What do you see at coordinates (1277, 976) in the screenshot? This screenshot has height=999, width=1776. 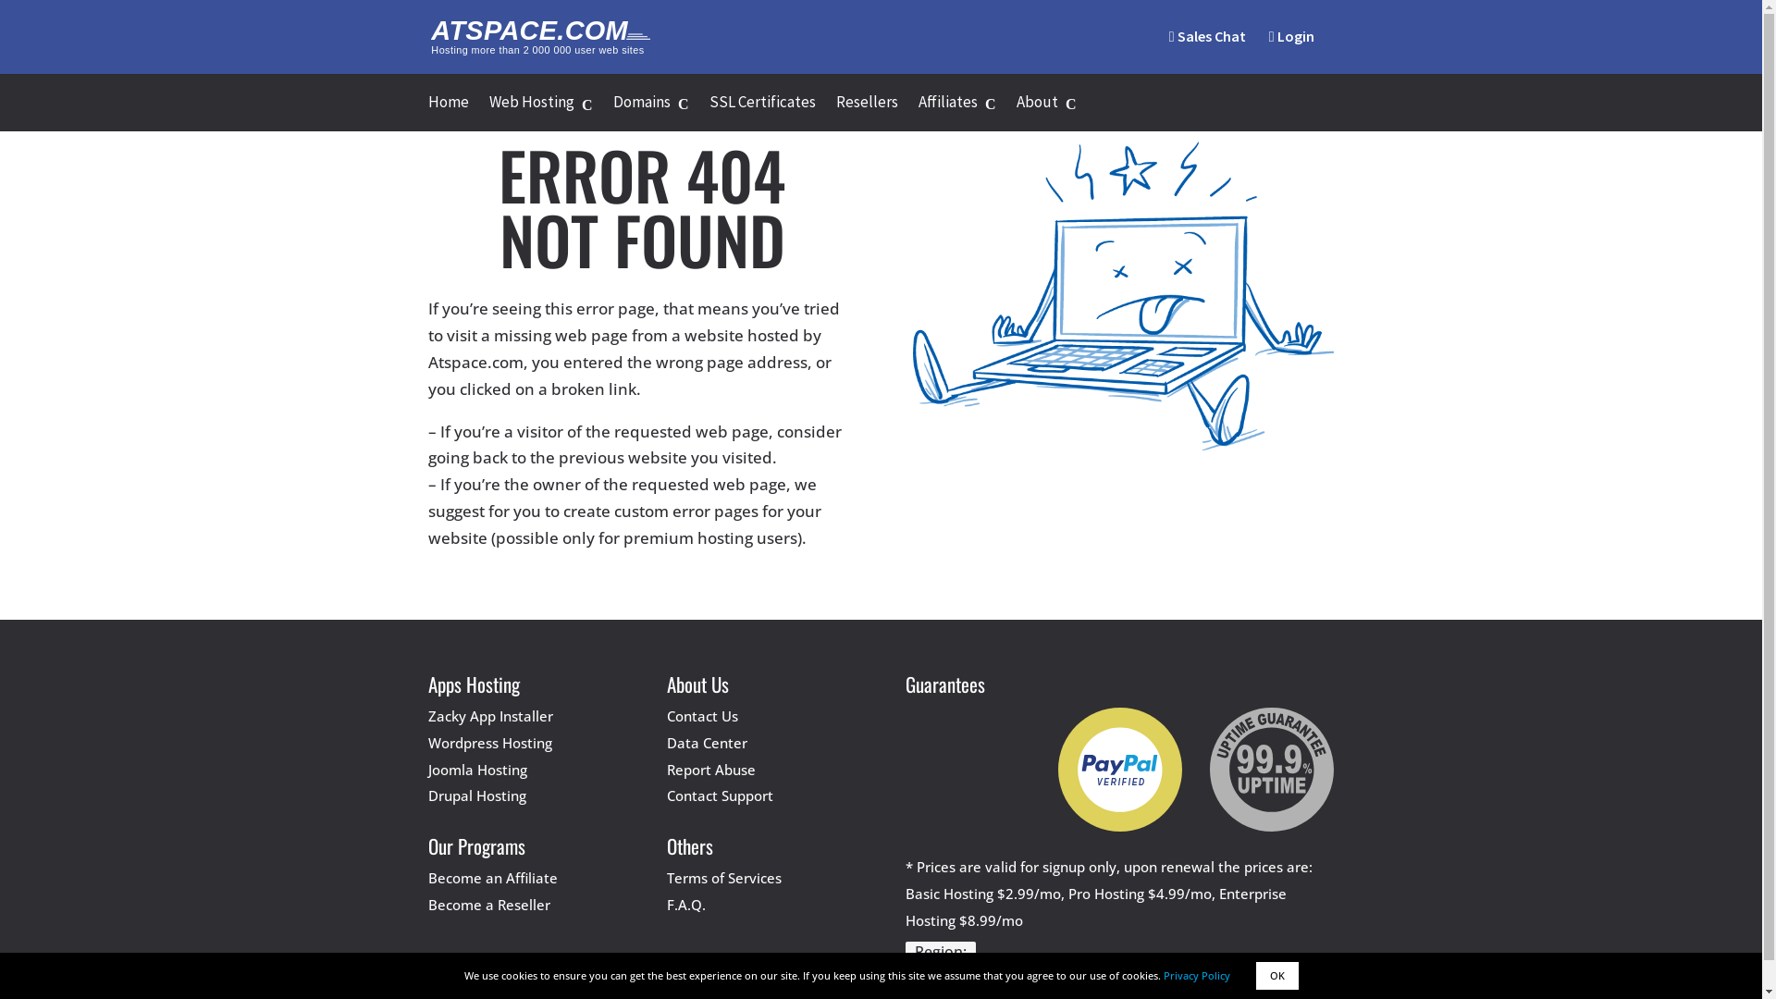 I see `OK` at bounding box center [1277, 976].